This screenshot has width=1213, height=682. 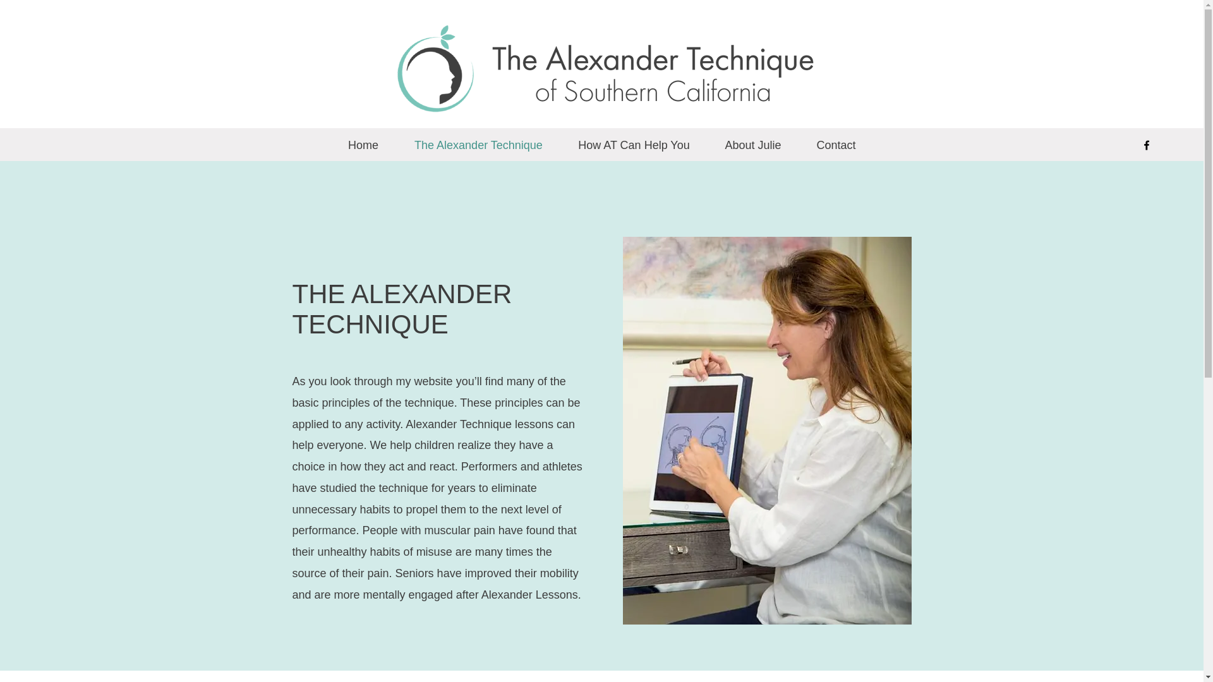 What do you see at coordinates (363, 145) in the screenshot?
I see `Home` at bounding box center [363, 145].